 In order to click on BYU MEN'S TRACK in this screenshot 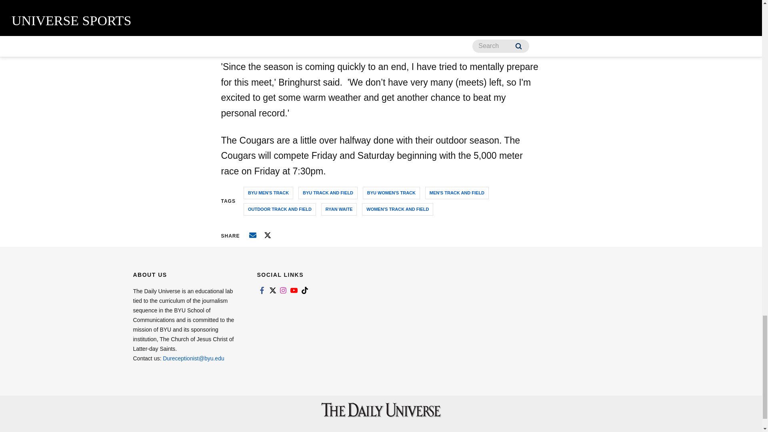, I will do `click(268, 193)`.